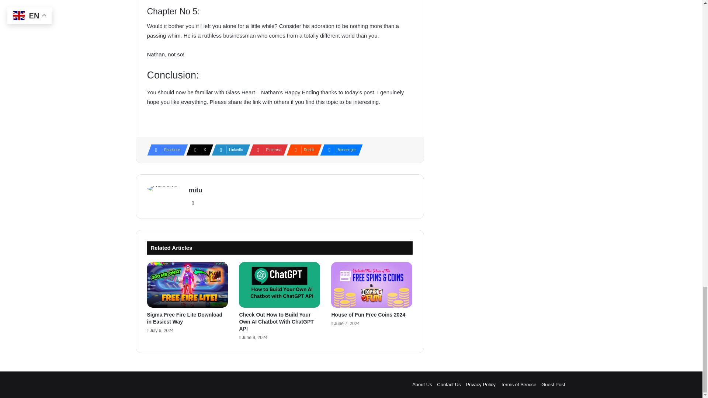  What do you see at coordinates (197, 150) in the screenshot?
I see `X` at bounding box center [197, 150].